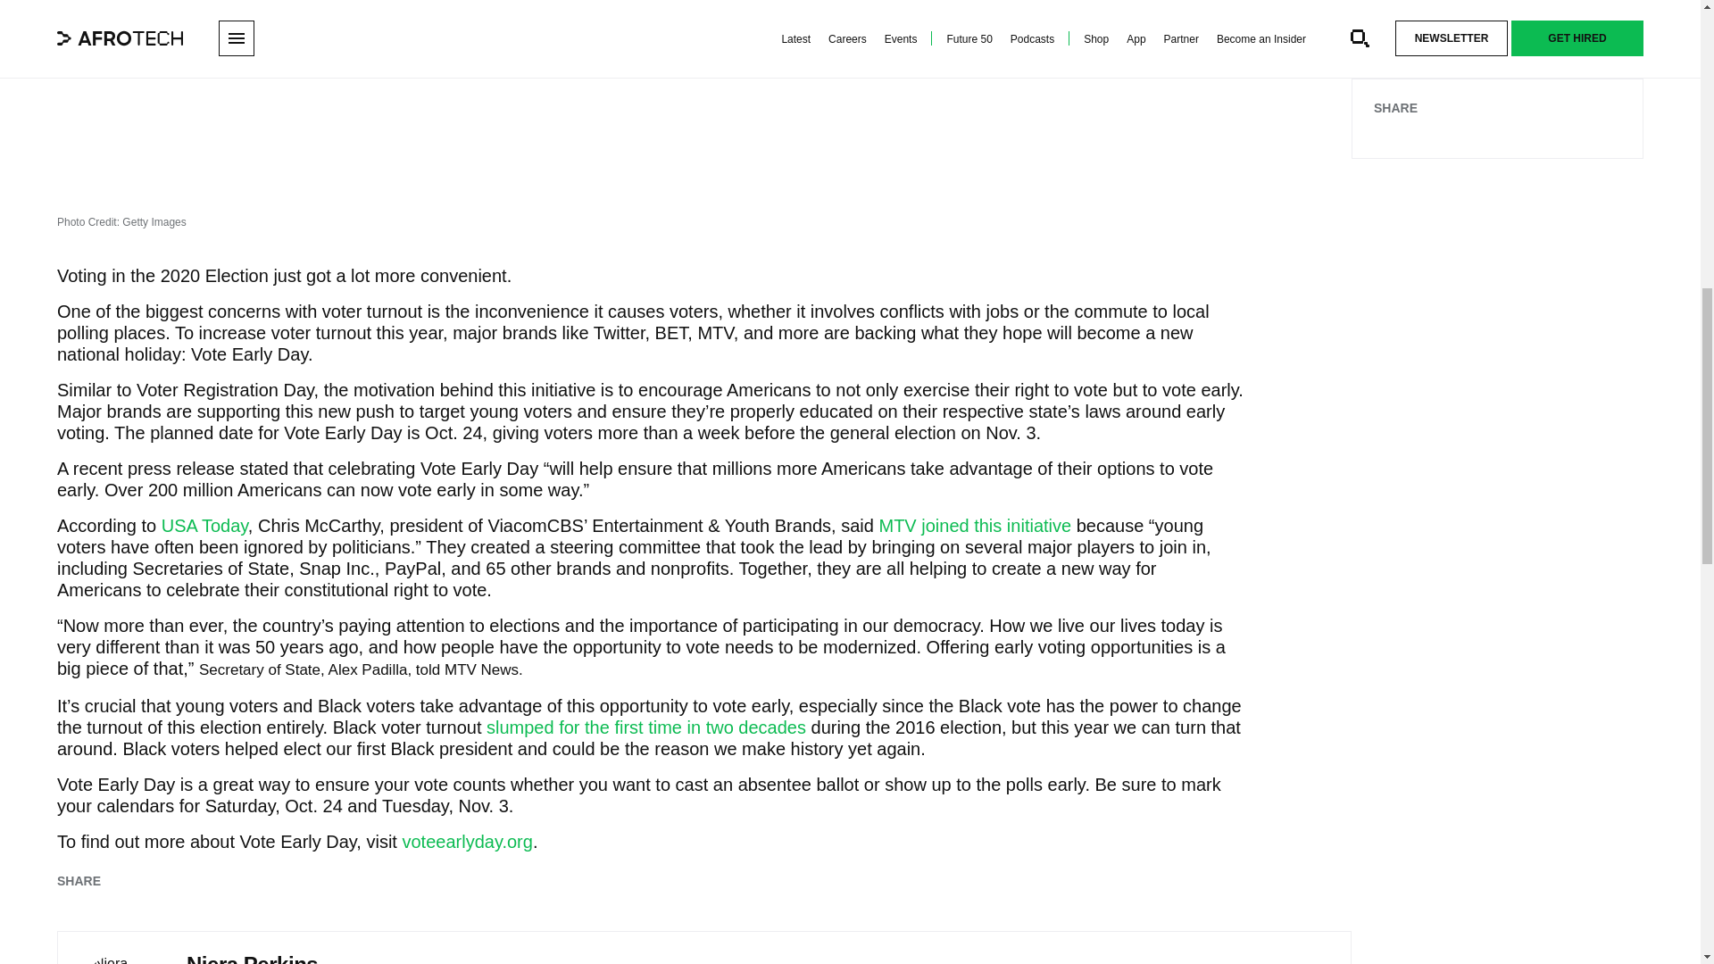  Describe the element at coordinates (121, 959) in the screenshot. I see `Njera Perkins` at that location.